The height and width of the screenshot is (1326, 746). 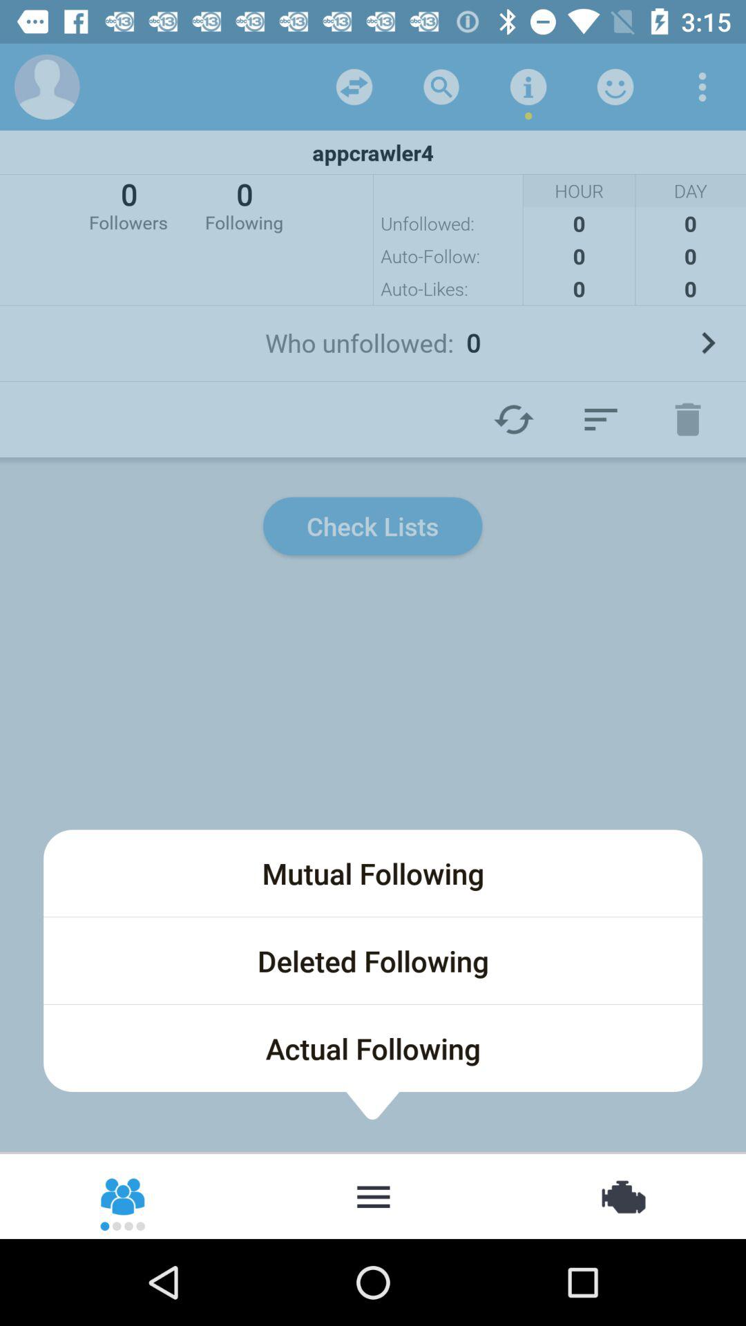 What do you see at coordinates (601, 419) in the screenshot?
I see `follow` at bounding box center [601, 419].